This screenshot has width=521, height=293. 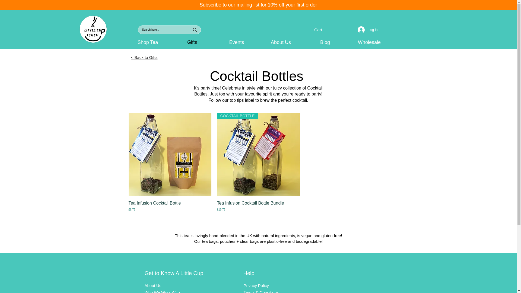 I want to click on About Us, so click(x=281, y=42).